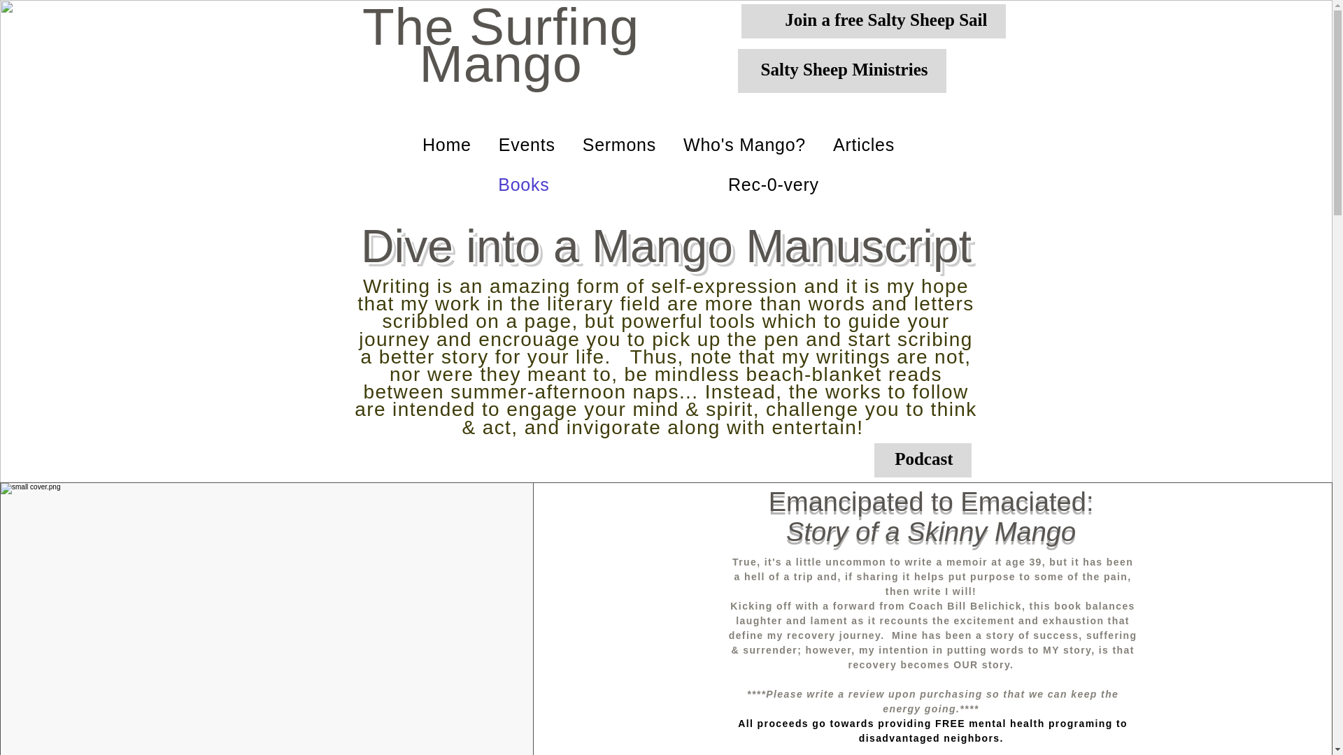 Image resolution: width=1343 pixels, height=755 pixels. Describe the element at coordinates (523, 185) in the screenshot. I see `Books` at that location.